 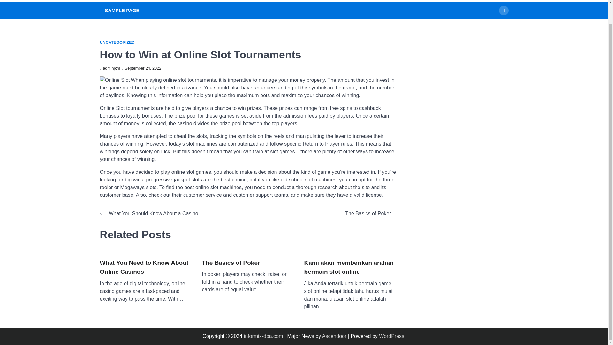 What do you see at coordinates (141, 68) in the screenshot?
I see `September 24, 2022` at bounding box center [141, 68].